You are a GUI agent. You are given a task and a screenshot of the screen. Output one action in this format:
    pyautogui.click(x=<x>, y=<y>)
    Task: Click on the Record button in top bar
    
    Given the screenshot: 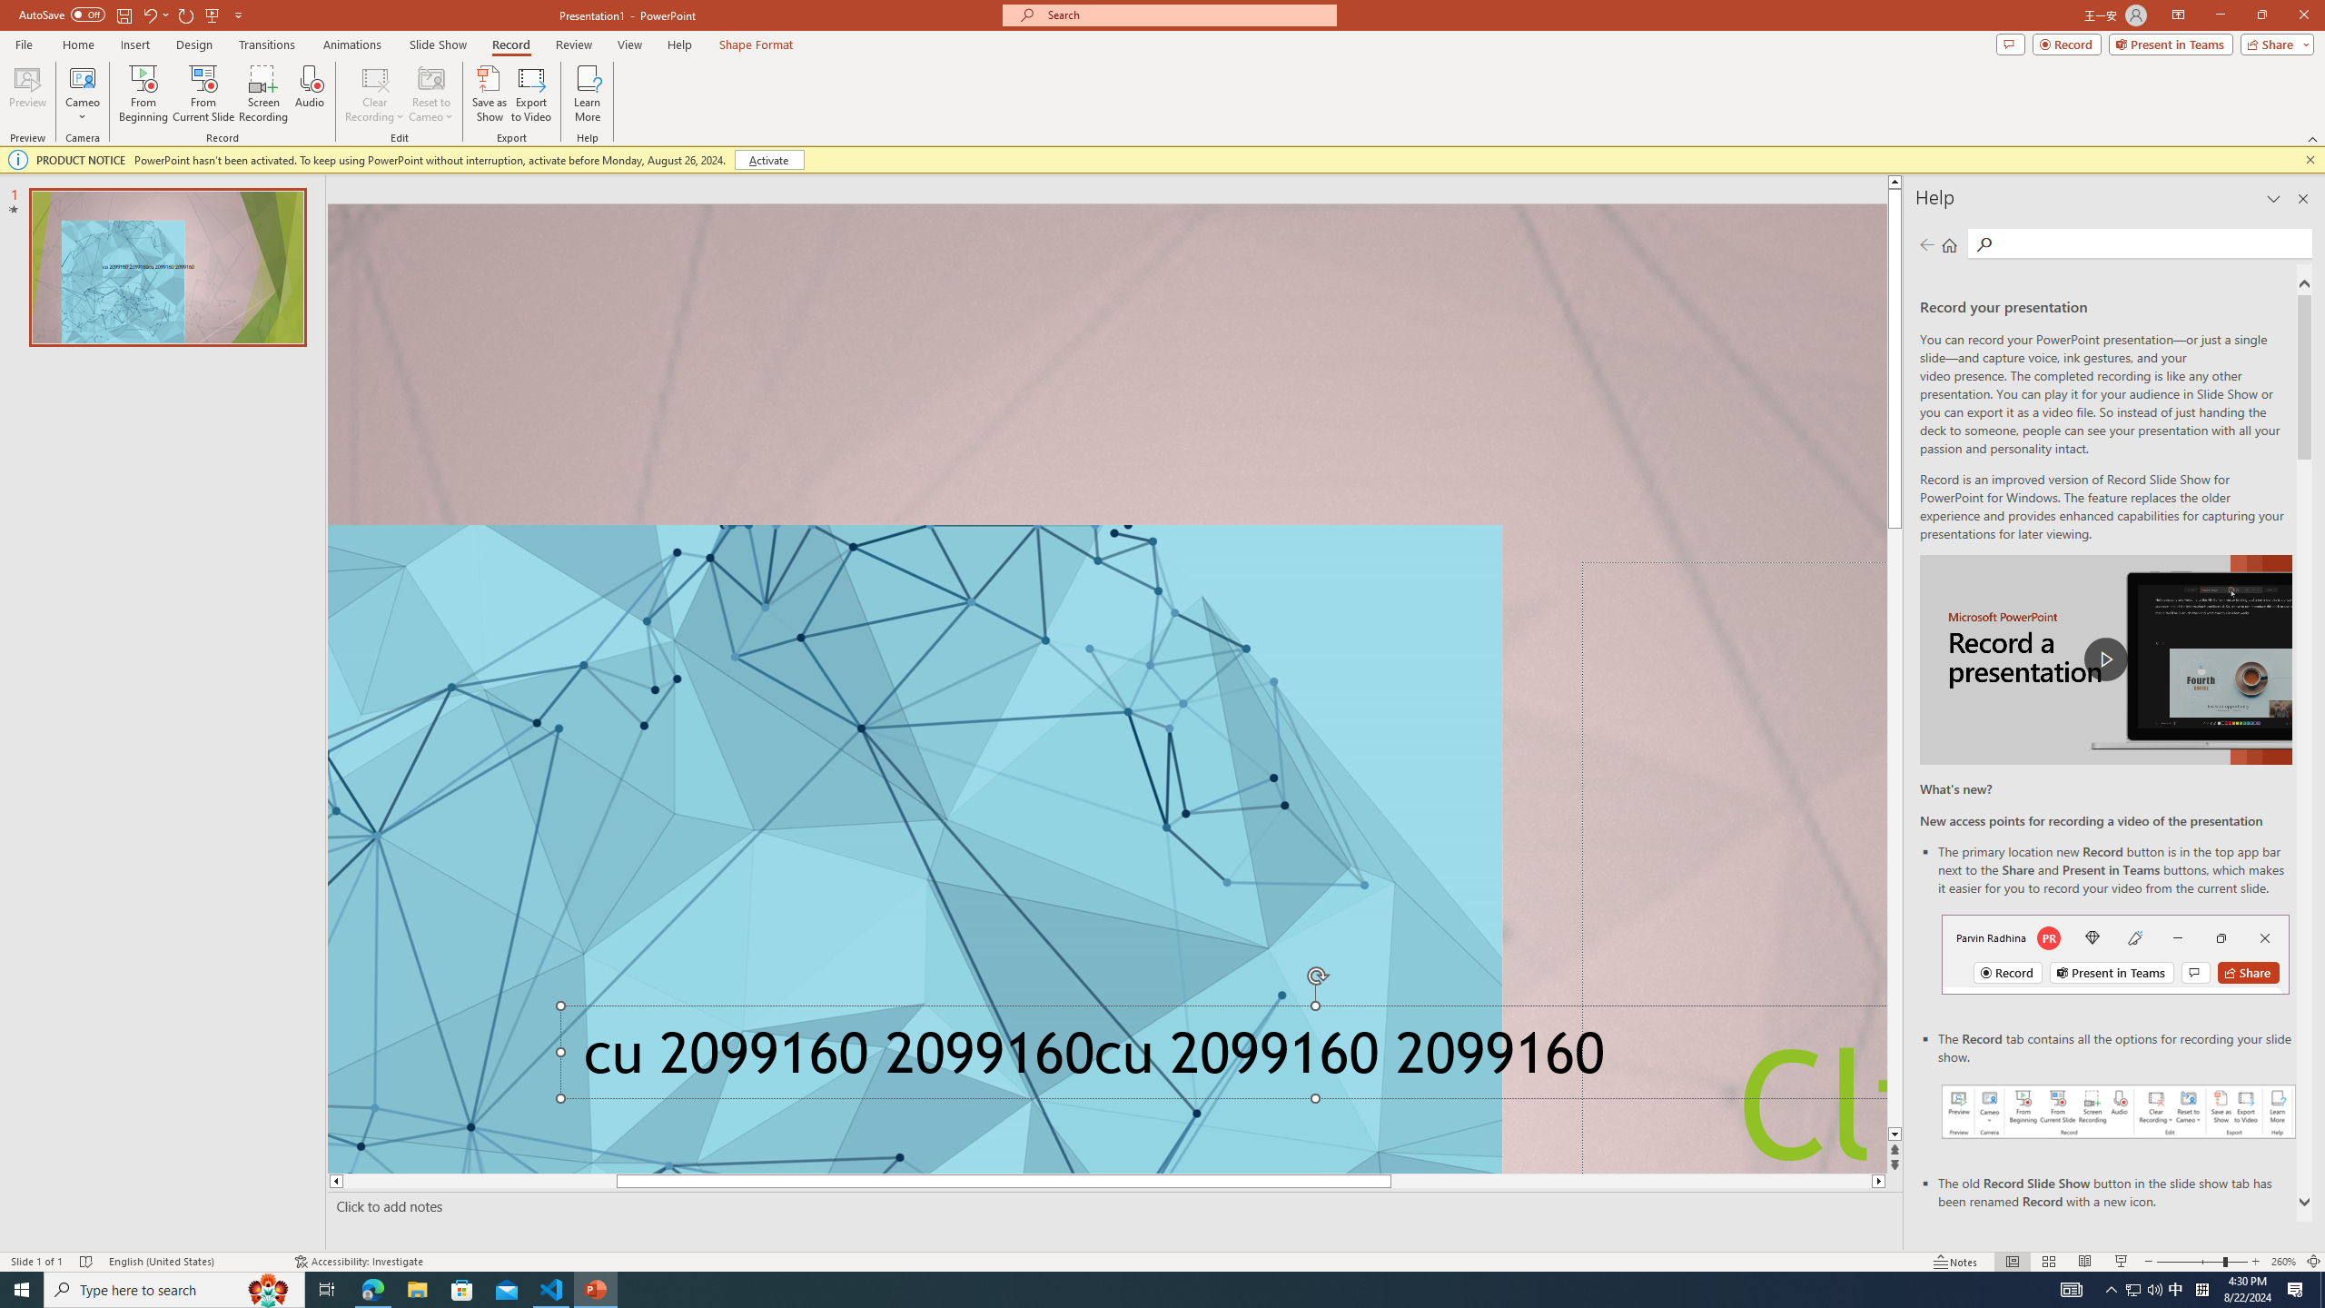 What is the action you would take?
    pyautogui.click(x=2115, y=954)
    